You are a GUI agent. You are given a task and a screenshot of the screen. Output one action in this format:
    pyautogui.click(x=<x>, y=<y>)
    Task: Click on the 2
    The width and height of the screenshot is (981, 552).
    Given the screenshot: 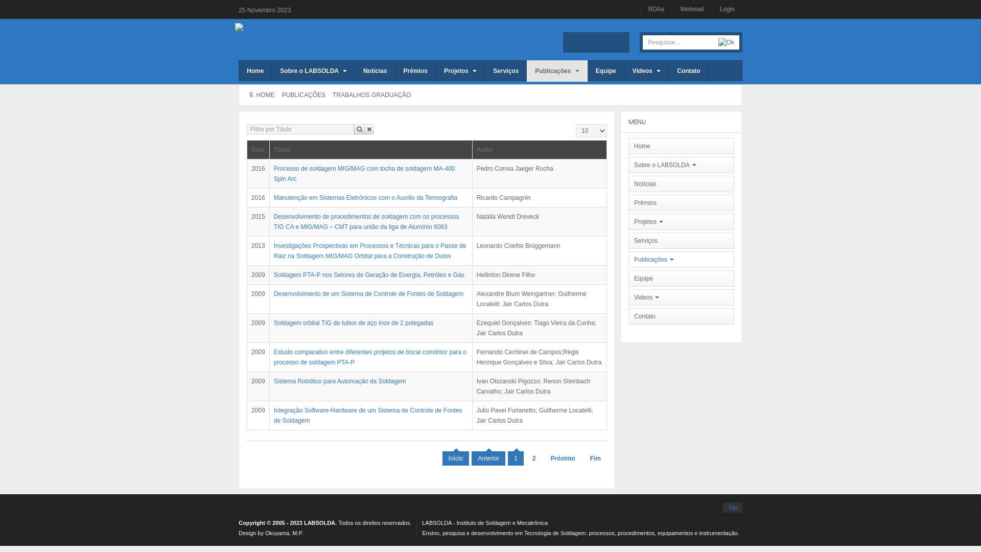 What is the action you would take?
    pyautogui.click(x=534, y=458)
    